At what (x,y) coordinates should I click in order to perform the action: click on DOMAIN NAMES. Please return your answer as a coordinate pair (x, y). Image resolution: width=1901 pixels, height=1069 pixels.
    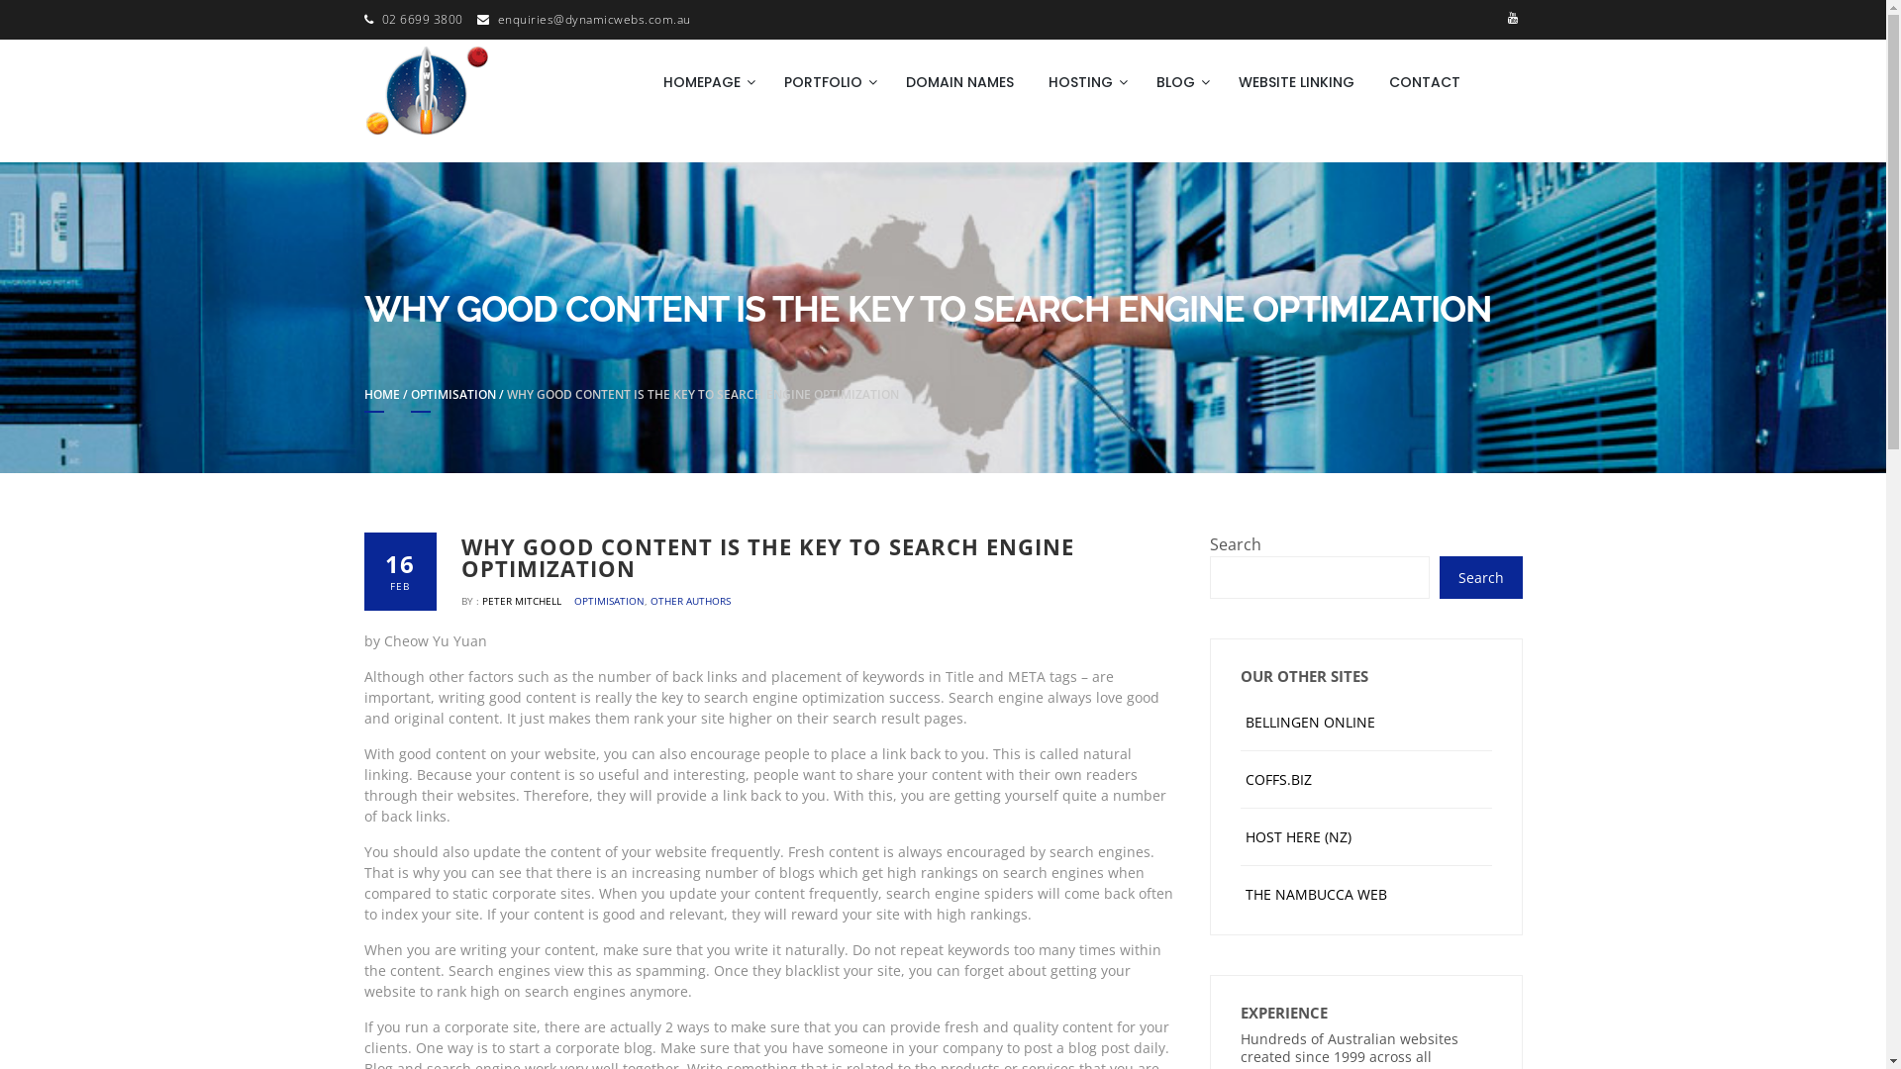
    Looking at the image, I should click on (960, 82).